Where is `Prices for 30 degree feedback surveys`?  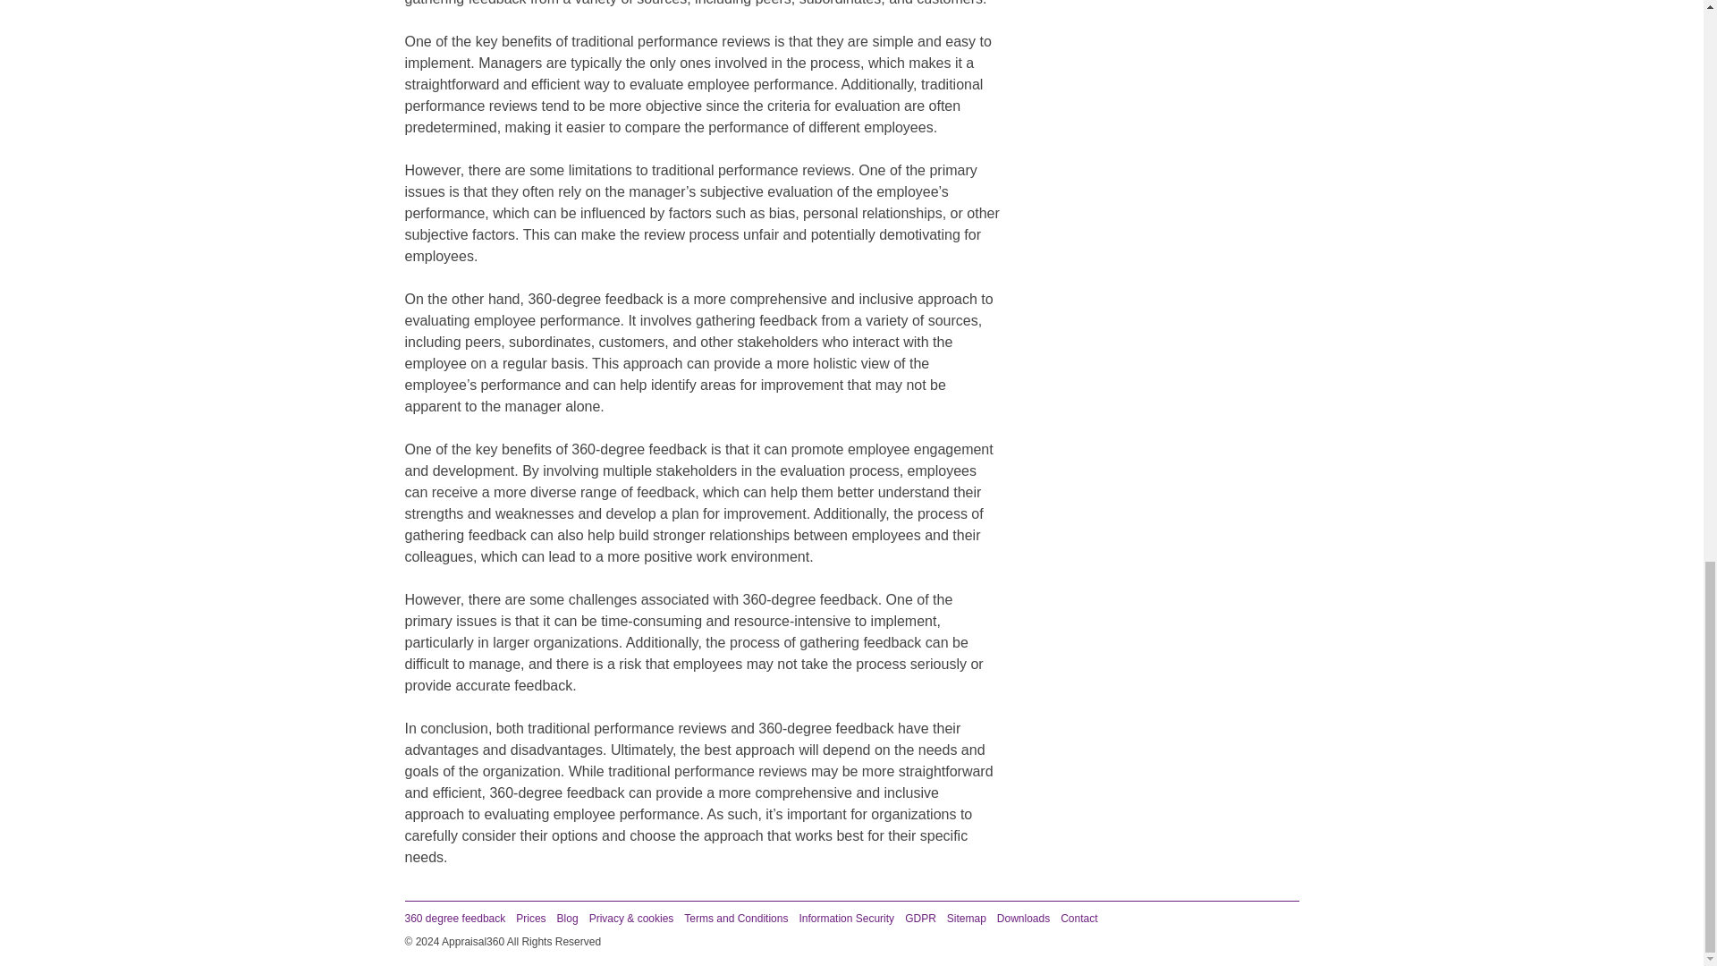 Prices for 30 degree feedback surveys is located at coordinates (531, 918).